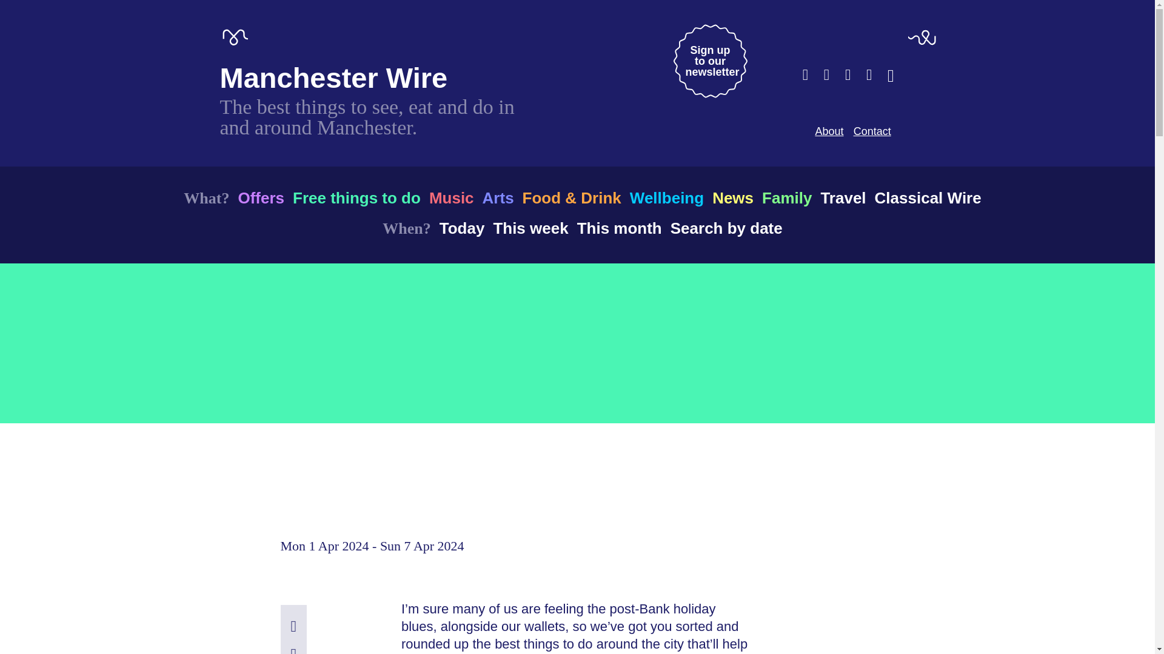  What do you see at coordinates (869, 74) in the screenshot?
I see `Follow us on spotify` at bounding box center [869, 74].